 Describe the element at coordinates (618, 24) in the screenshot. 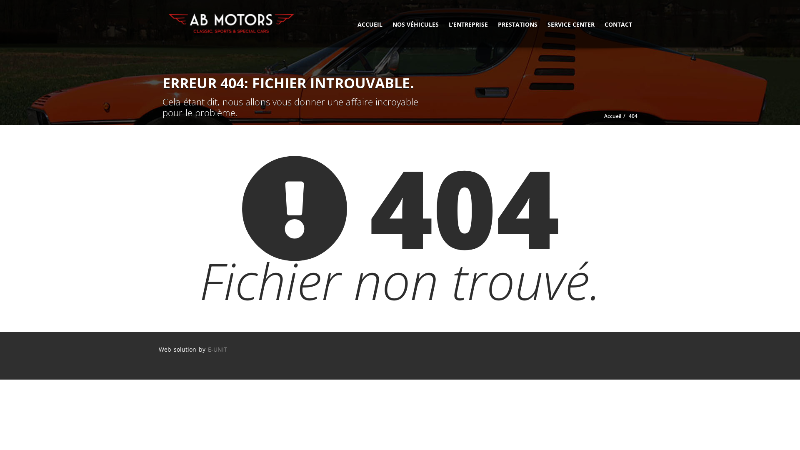

I see `CONTACT` at that location.